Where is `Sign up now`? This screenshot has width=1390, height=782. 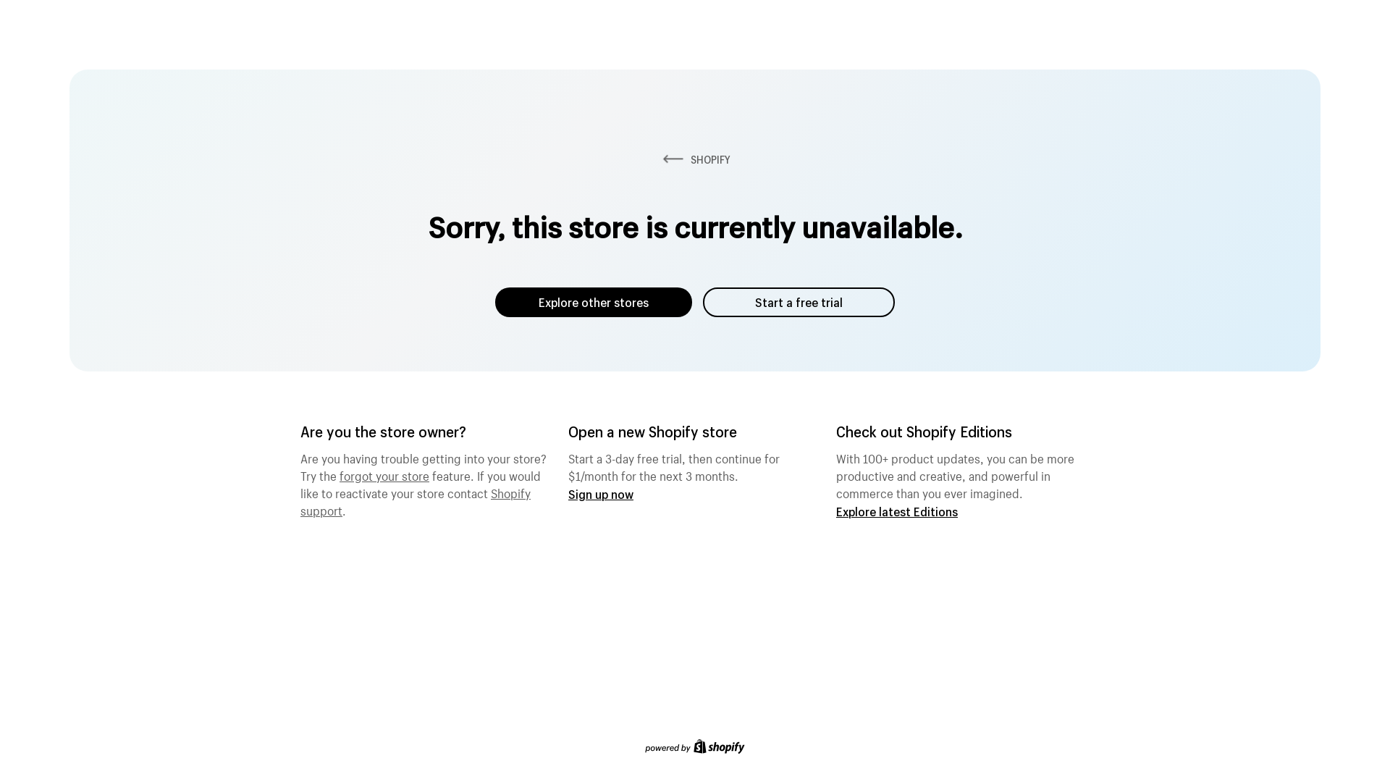
Sign up now is located at coordinates (601, 494).